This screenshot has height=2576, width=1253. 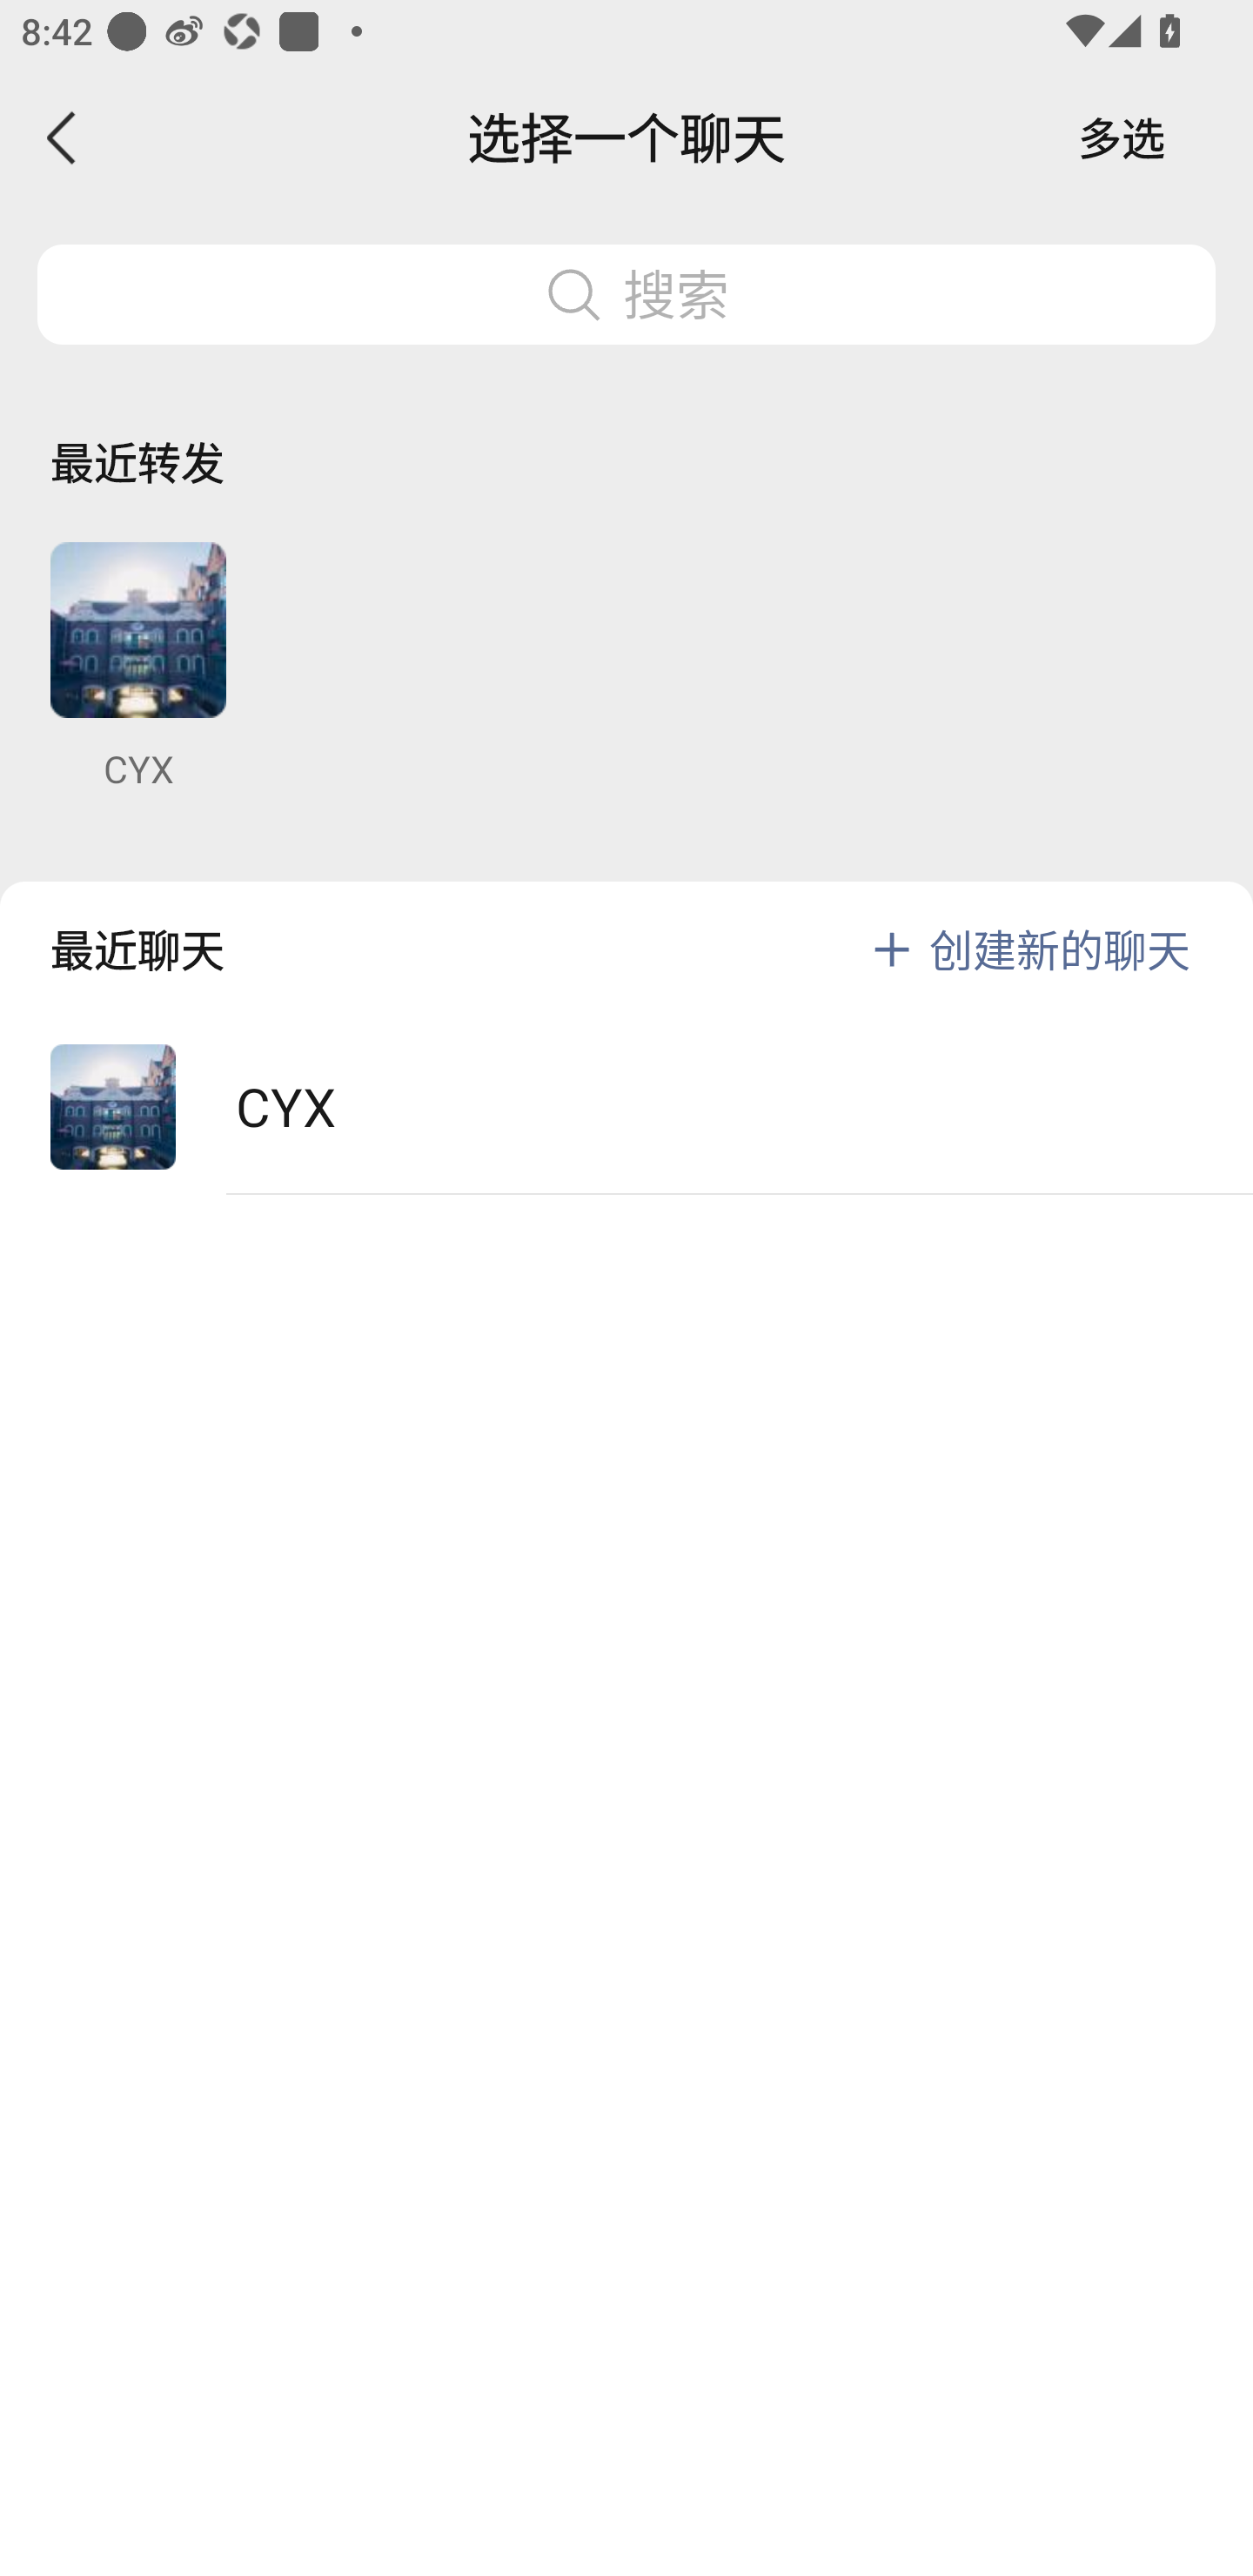 I want to click on CYX, so click(x=626, y=1107).